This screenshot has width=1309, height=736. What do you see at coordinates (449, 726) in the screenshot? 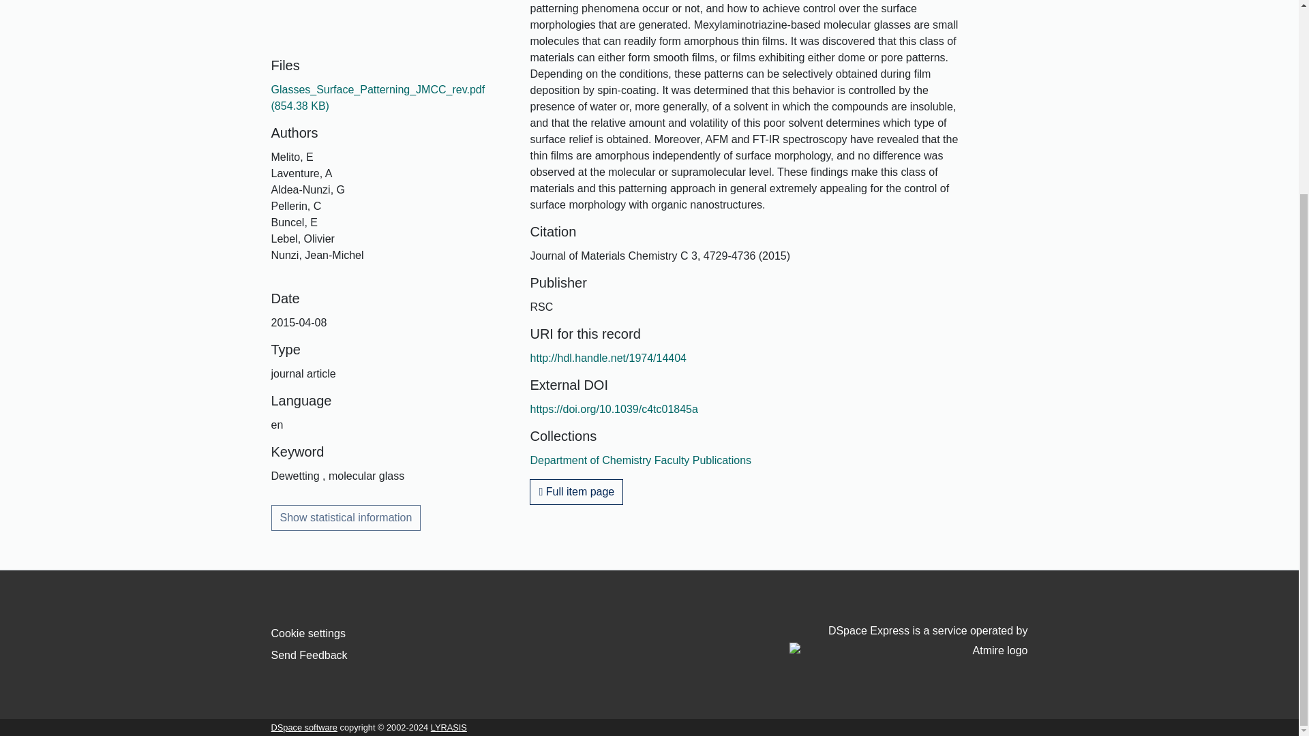
I see `LYRASIS` at bounding box center [449, 726].